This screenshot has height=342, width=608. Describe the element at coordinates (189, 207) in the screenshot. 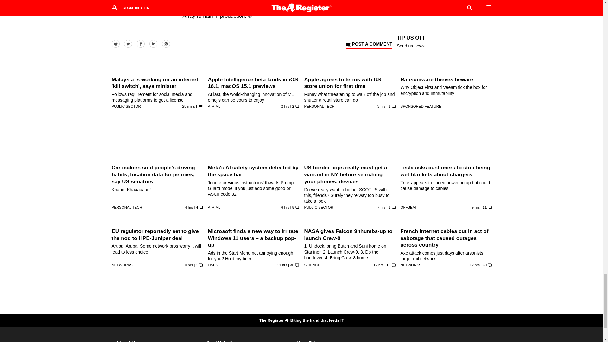

I see `29 Jul 2024 23:1` at that location.